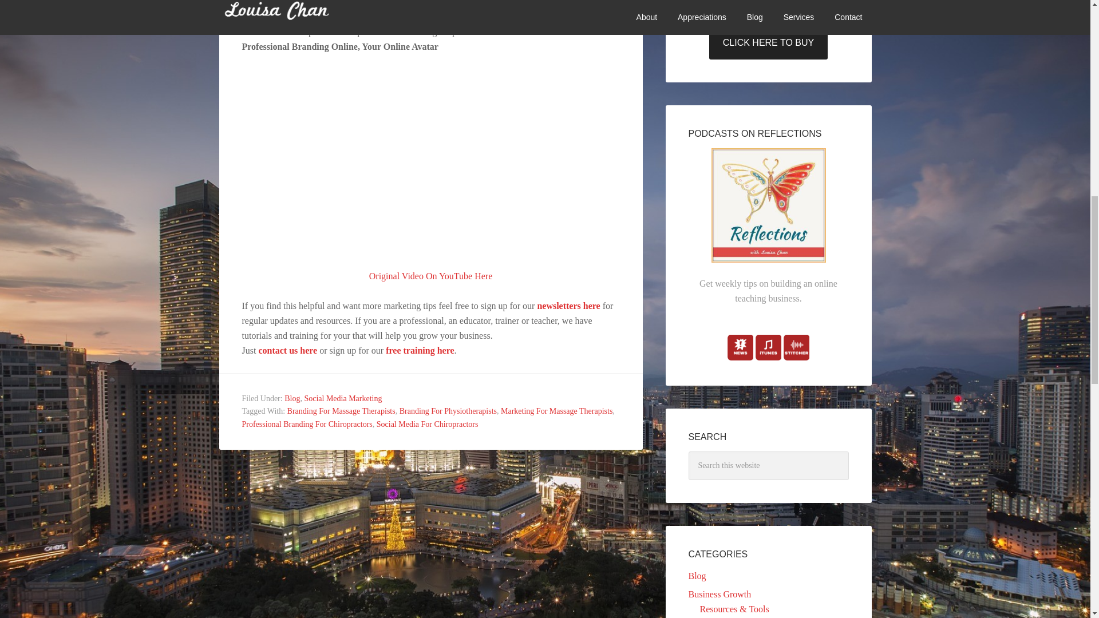 The image size is (1099, 618). I want to click on Social Media Marketing, so click(342, 398).